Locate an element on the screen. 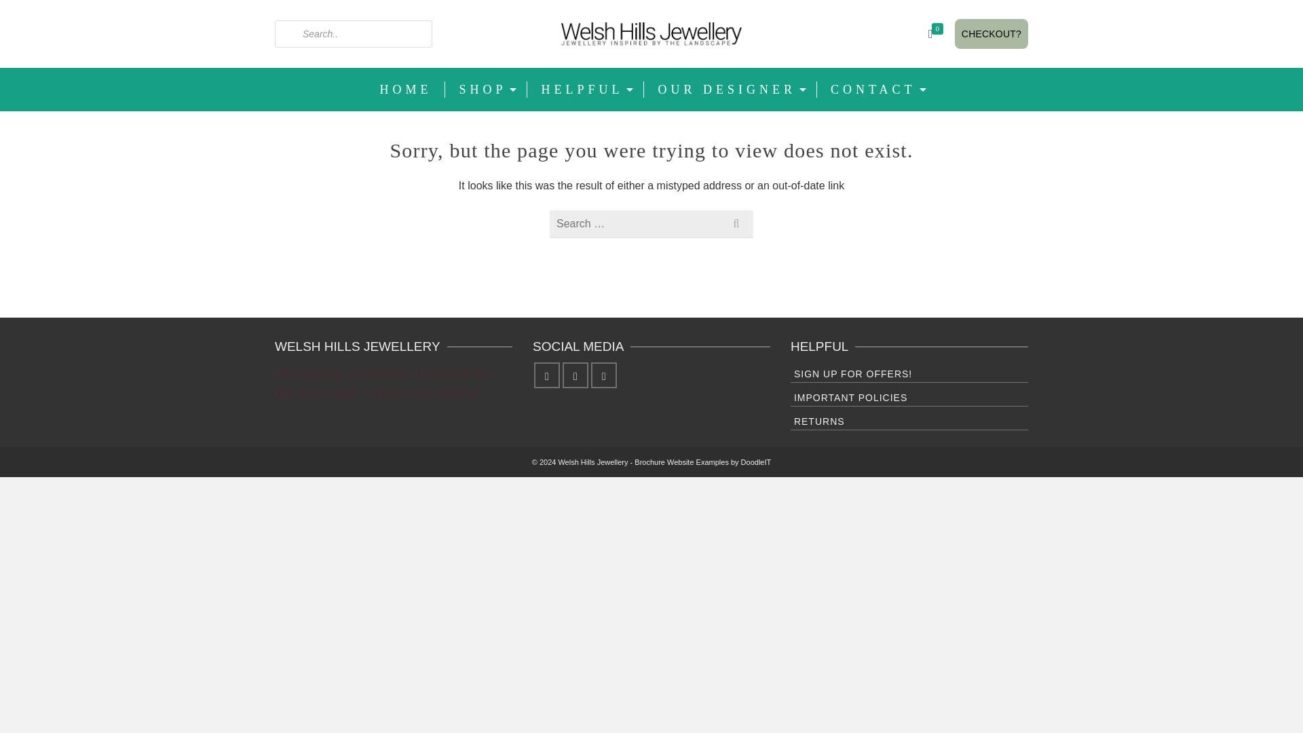 The width and height of the screenshot is (1303, 733). OUR DESIGNER is located at coordinates (730, 90).